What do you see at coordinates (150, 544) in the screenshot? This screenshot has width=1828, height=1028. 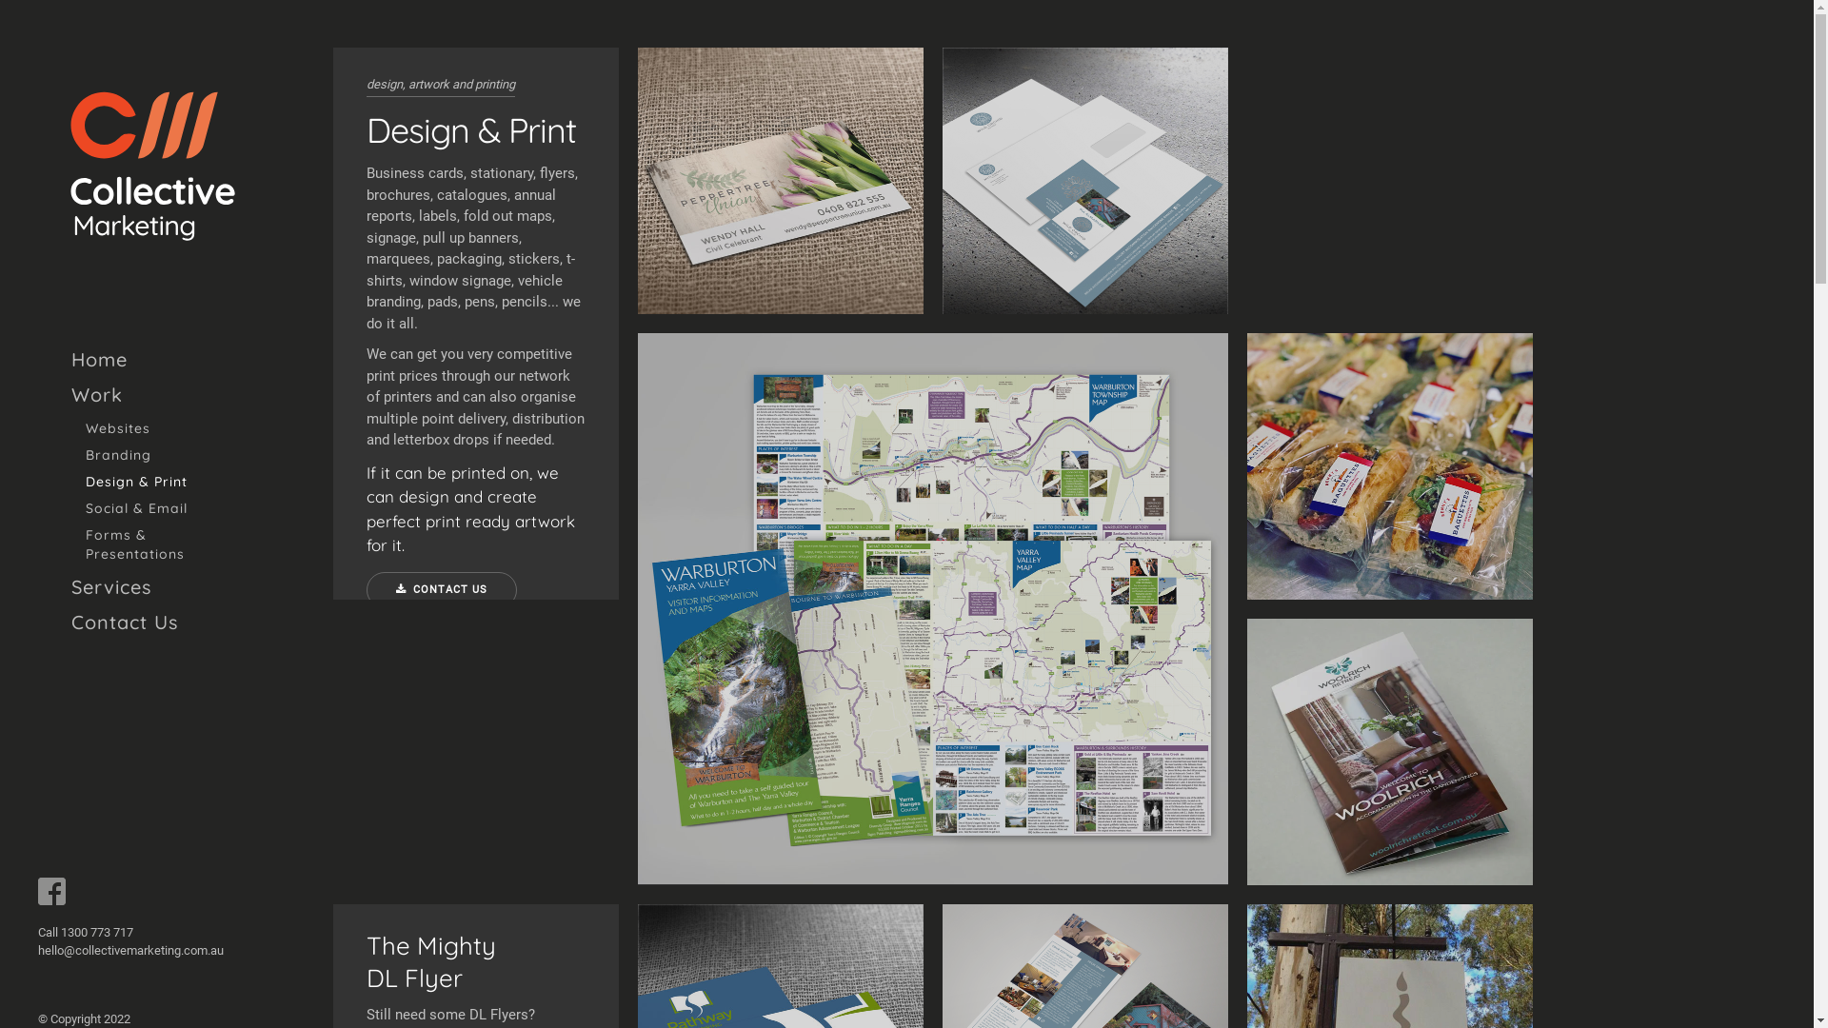 I see `Forms & Presentations` at bounding box center [150, 544].